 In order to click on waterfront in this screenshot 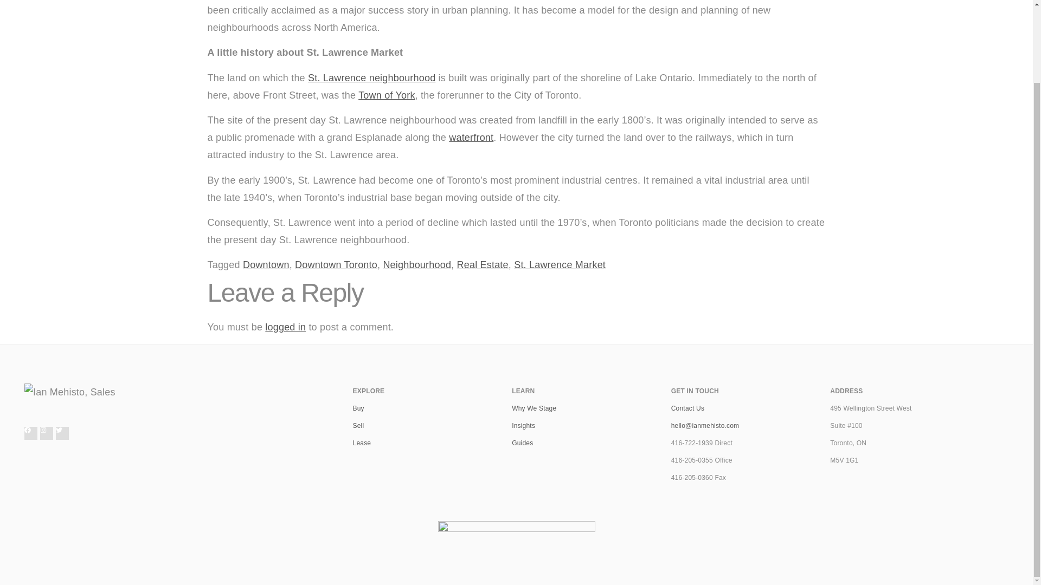, I will do `click(471, 138)`.